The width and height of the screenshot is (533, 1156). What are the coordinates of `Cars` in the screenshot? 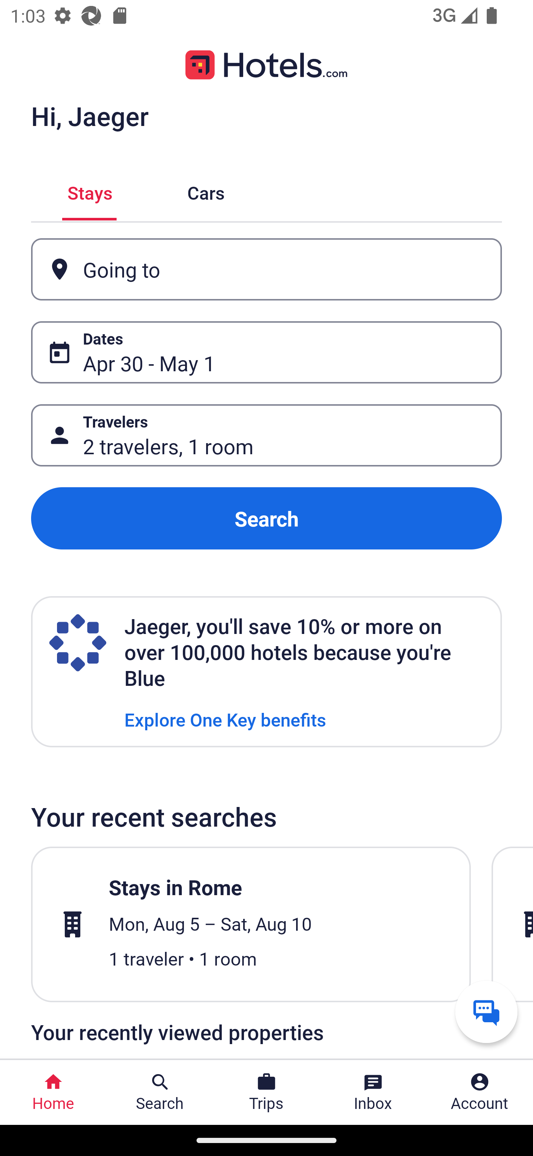 It's located at (206, 191).